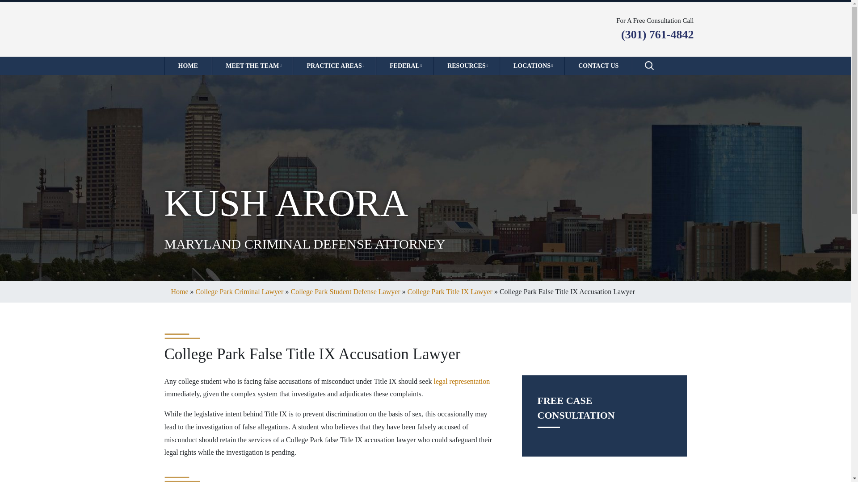  What do you see at coordinates (532, 65) in the screenshot?
I see `LOCATIONS` at bounding box center [532, 65].